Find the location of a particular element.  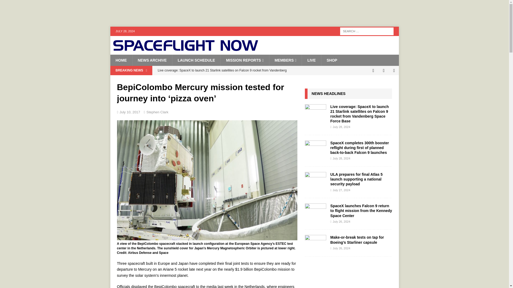

SHOP is located at coordinates (332, 60).